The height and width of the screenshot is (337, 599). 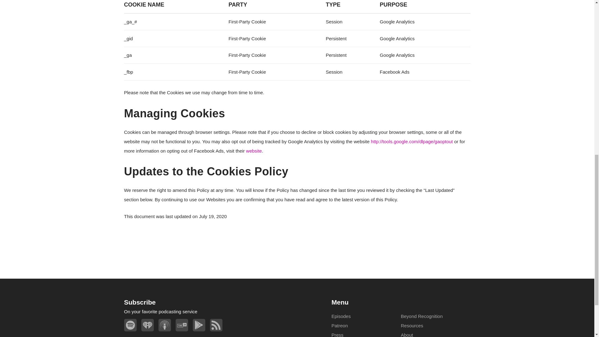 What do you see at coordinates (407, 335) in the screenshot?
I see `About` at bounding box center [407, 335].